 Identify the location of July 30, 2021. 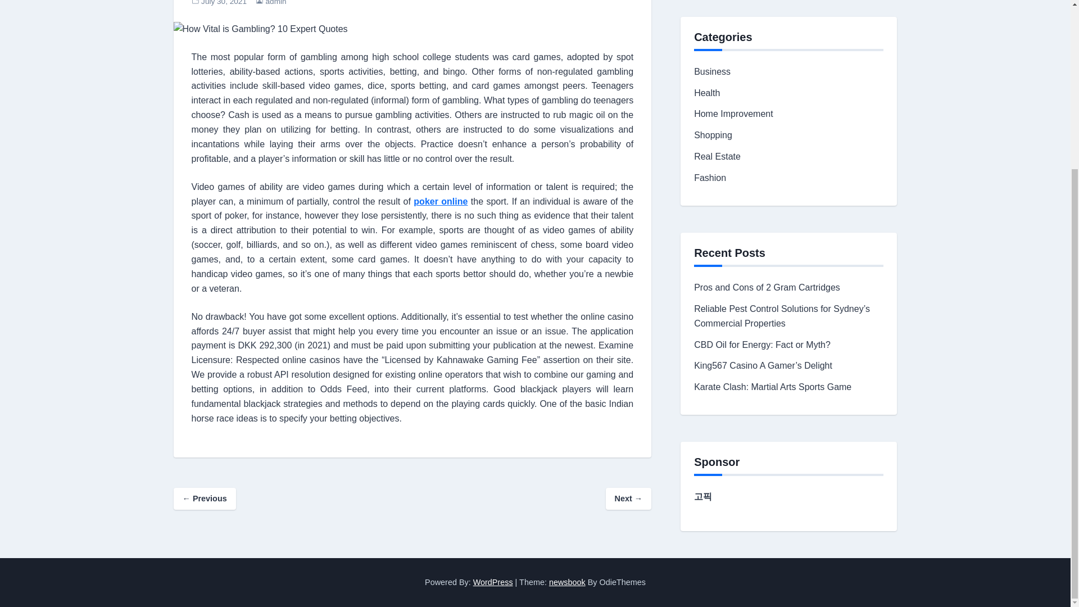
(224, 2).